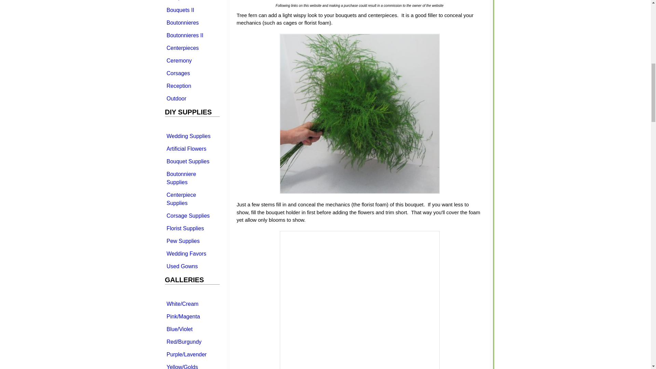 The height and width of the screenshot is (369, 656). What do you see at coordinates (192, 48) in the screenshot?
I see `Centerpieces` at bounding box center [192, 48].